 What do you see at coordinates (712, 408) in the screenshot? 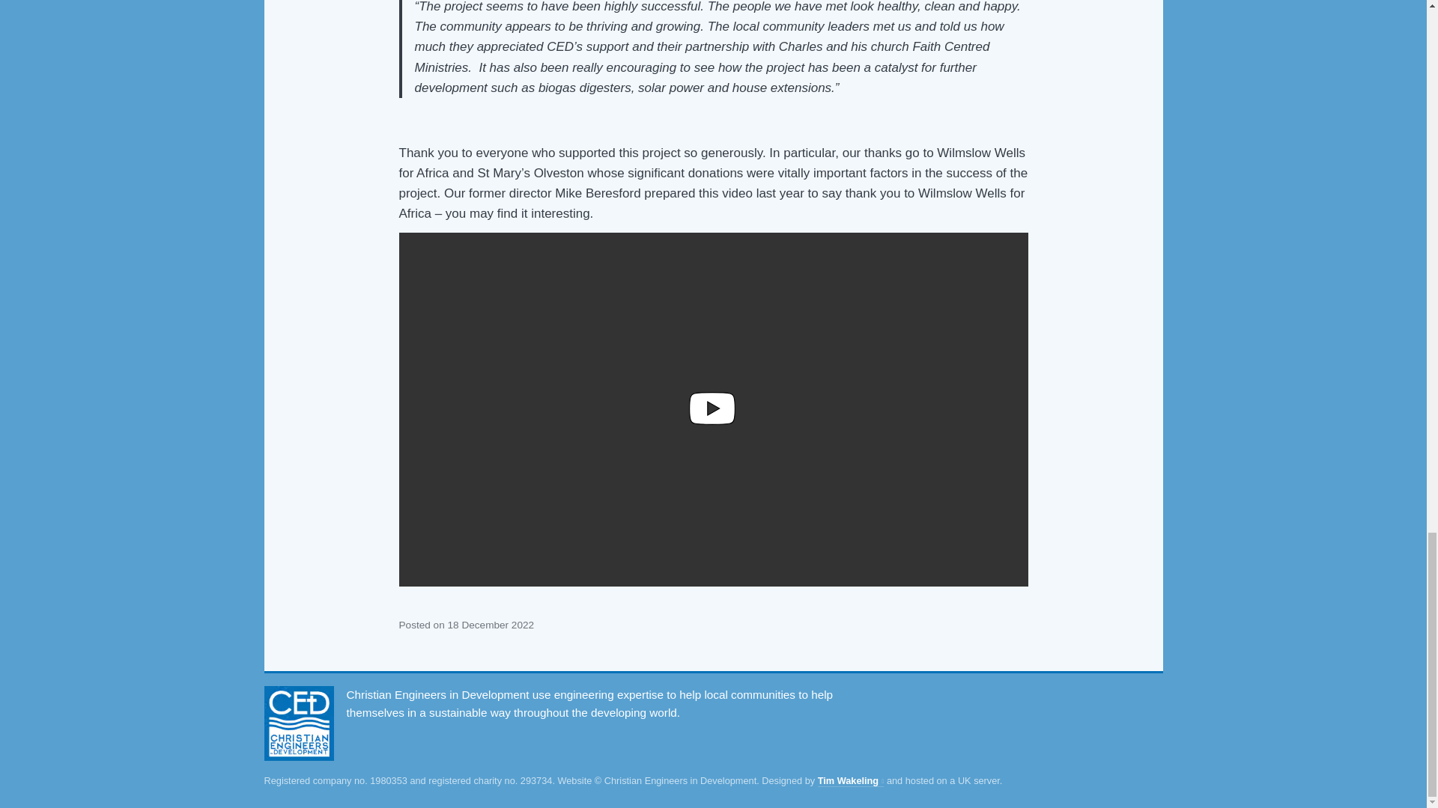
I see `Youtube icon` at bounding box center [712, 408].